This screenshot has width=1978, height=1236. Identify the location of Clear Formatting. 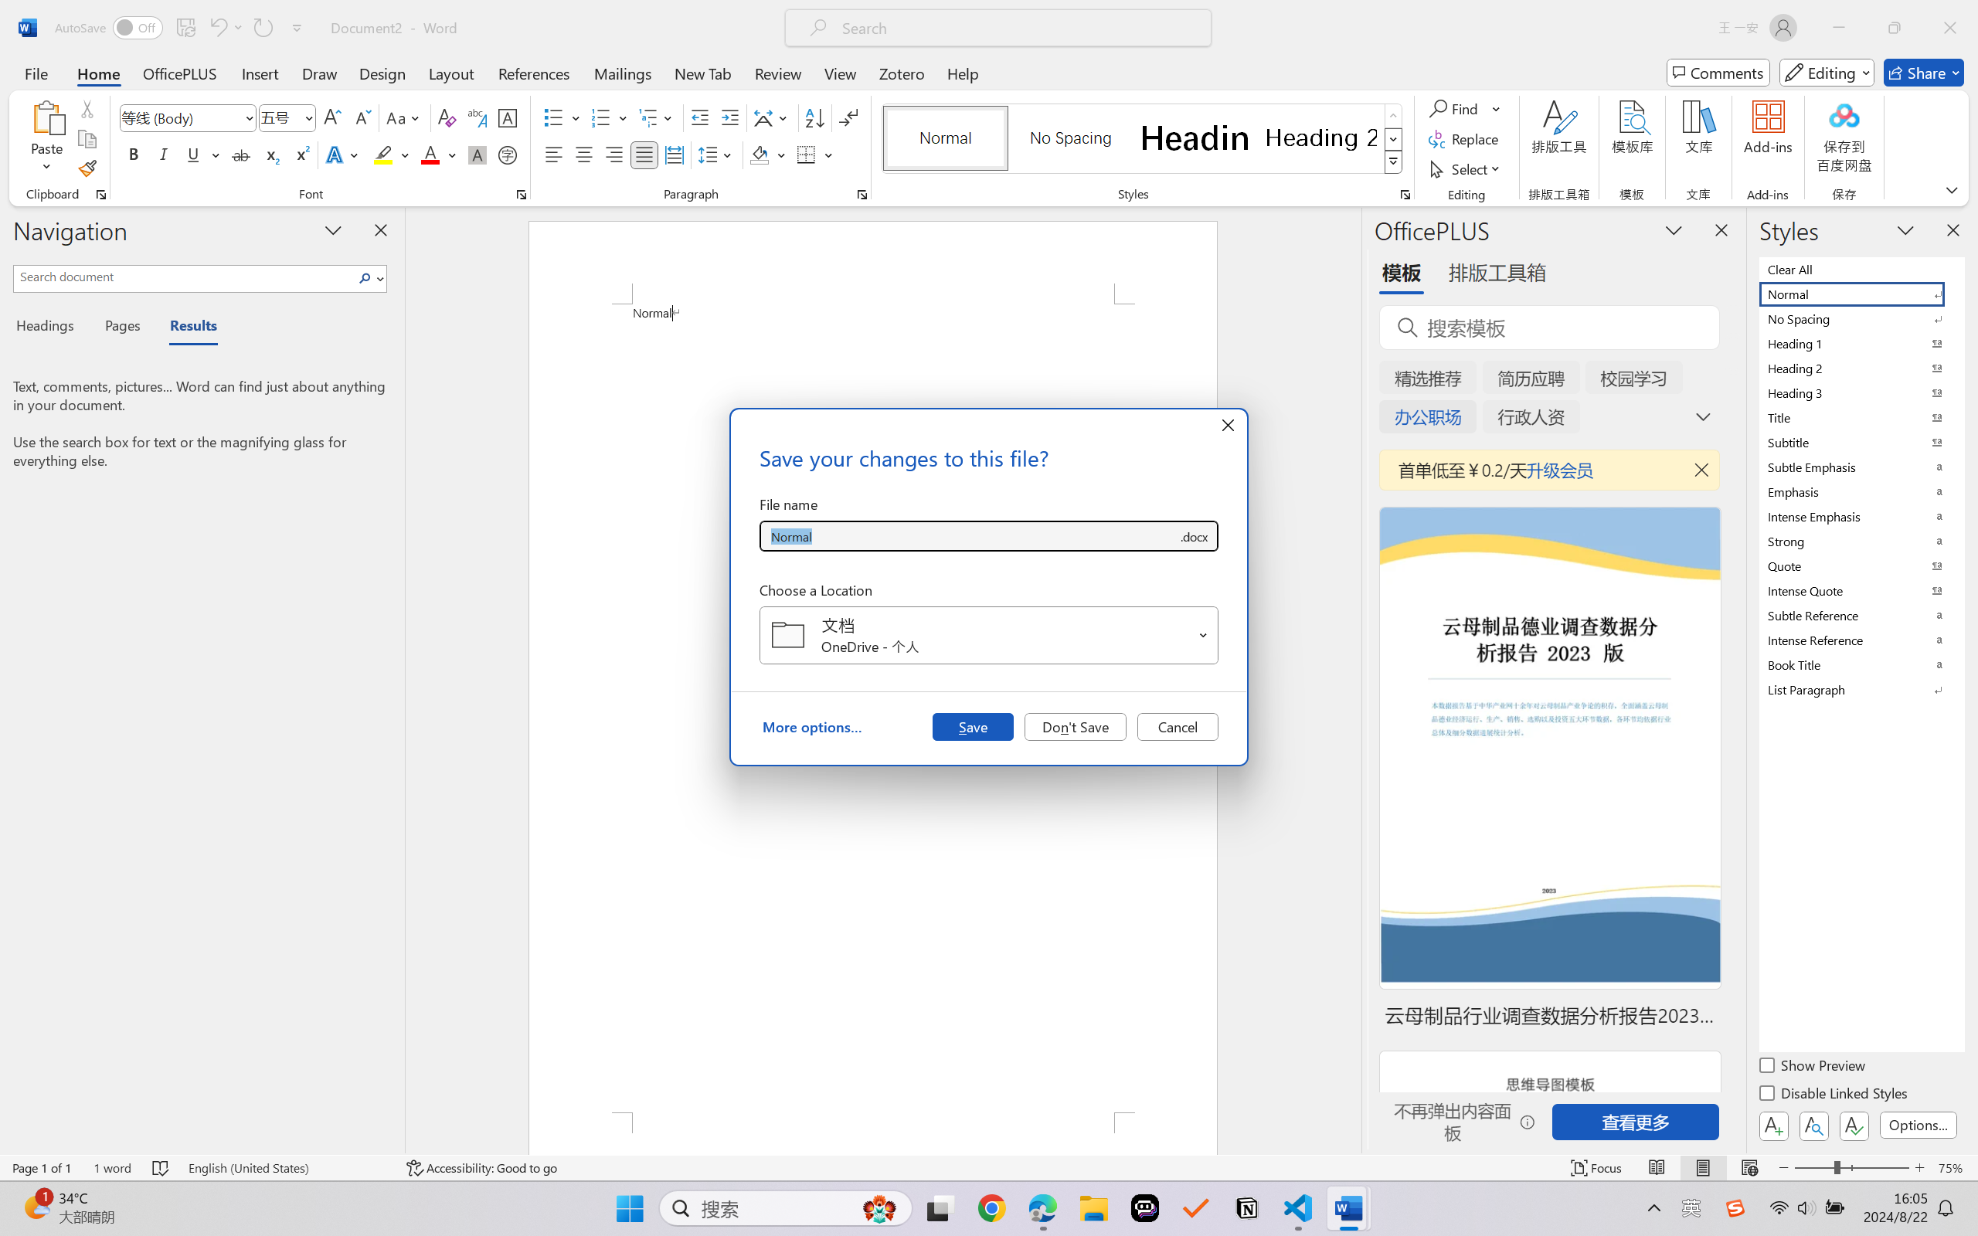
(447, 117).